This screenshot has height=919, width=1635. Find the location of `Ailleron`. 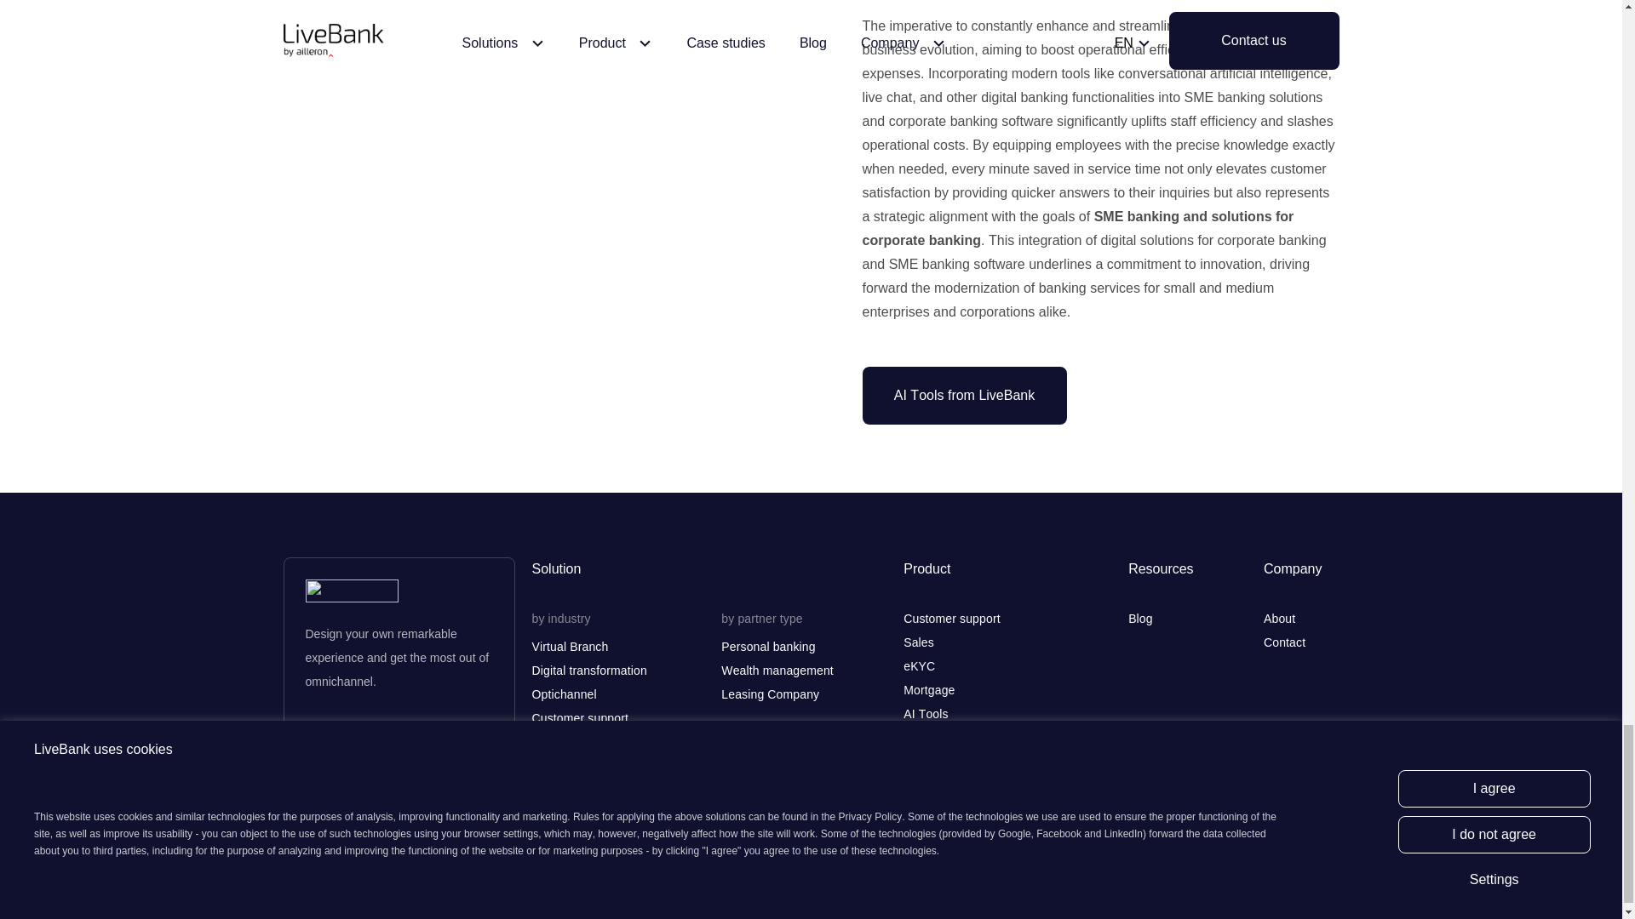

Ailleron is located at coordinates (447, 898).